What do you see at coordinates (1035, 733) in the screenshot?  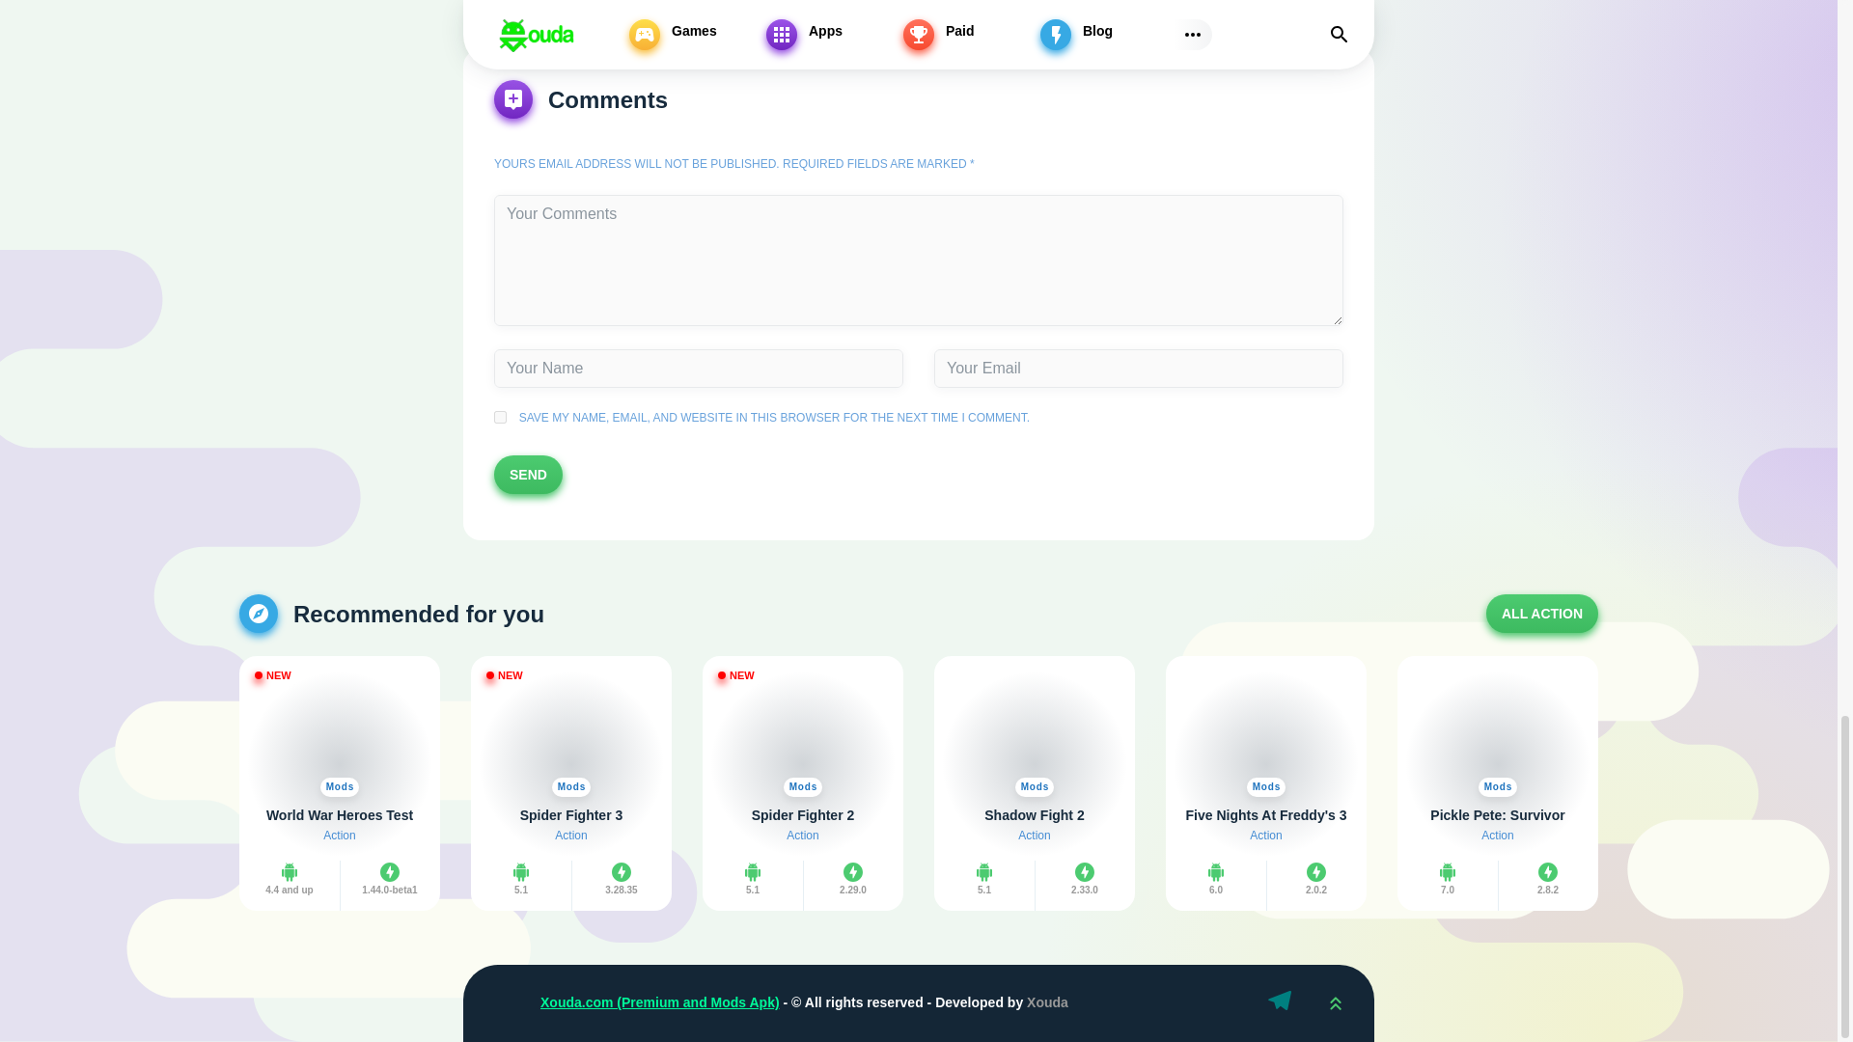 I see `shadow-fight-2.png` at bounding box center [1035, 733].